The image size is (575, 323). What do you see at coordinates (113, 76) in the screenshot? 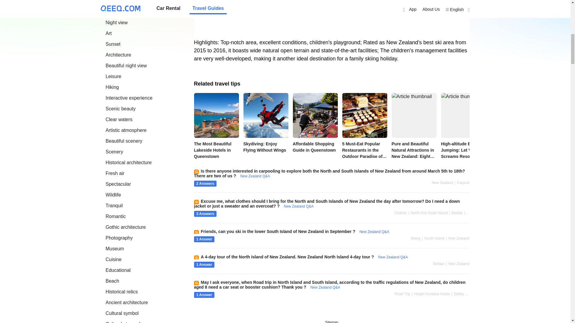
I see `Leisure` at bounding box center [113, 76].